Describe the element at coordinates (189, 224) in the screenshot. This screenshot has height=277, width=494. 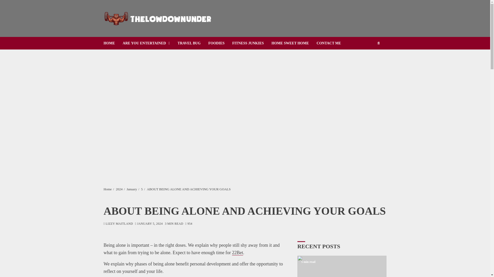
I see `954` at that location.